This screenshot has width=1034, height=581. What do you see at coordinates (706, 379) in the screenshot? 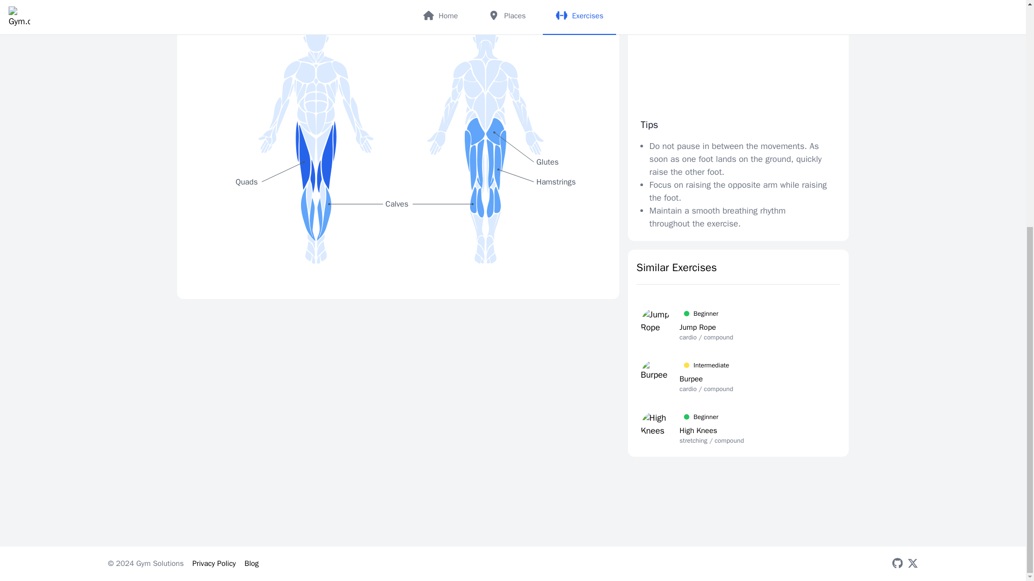
I see `Intermediate` at bounding box center [706, 379].